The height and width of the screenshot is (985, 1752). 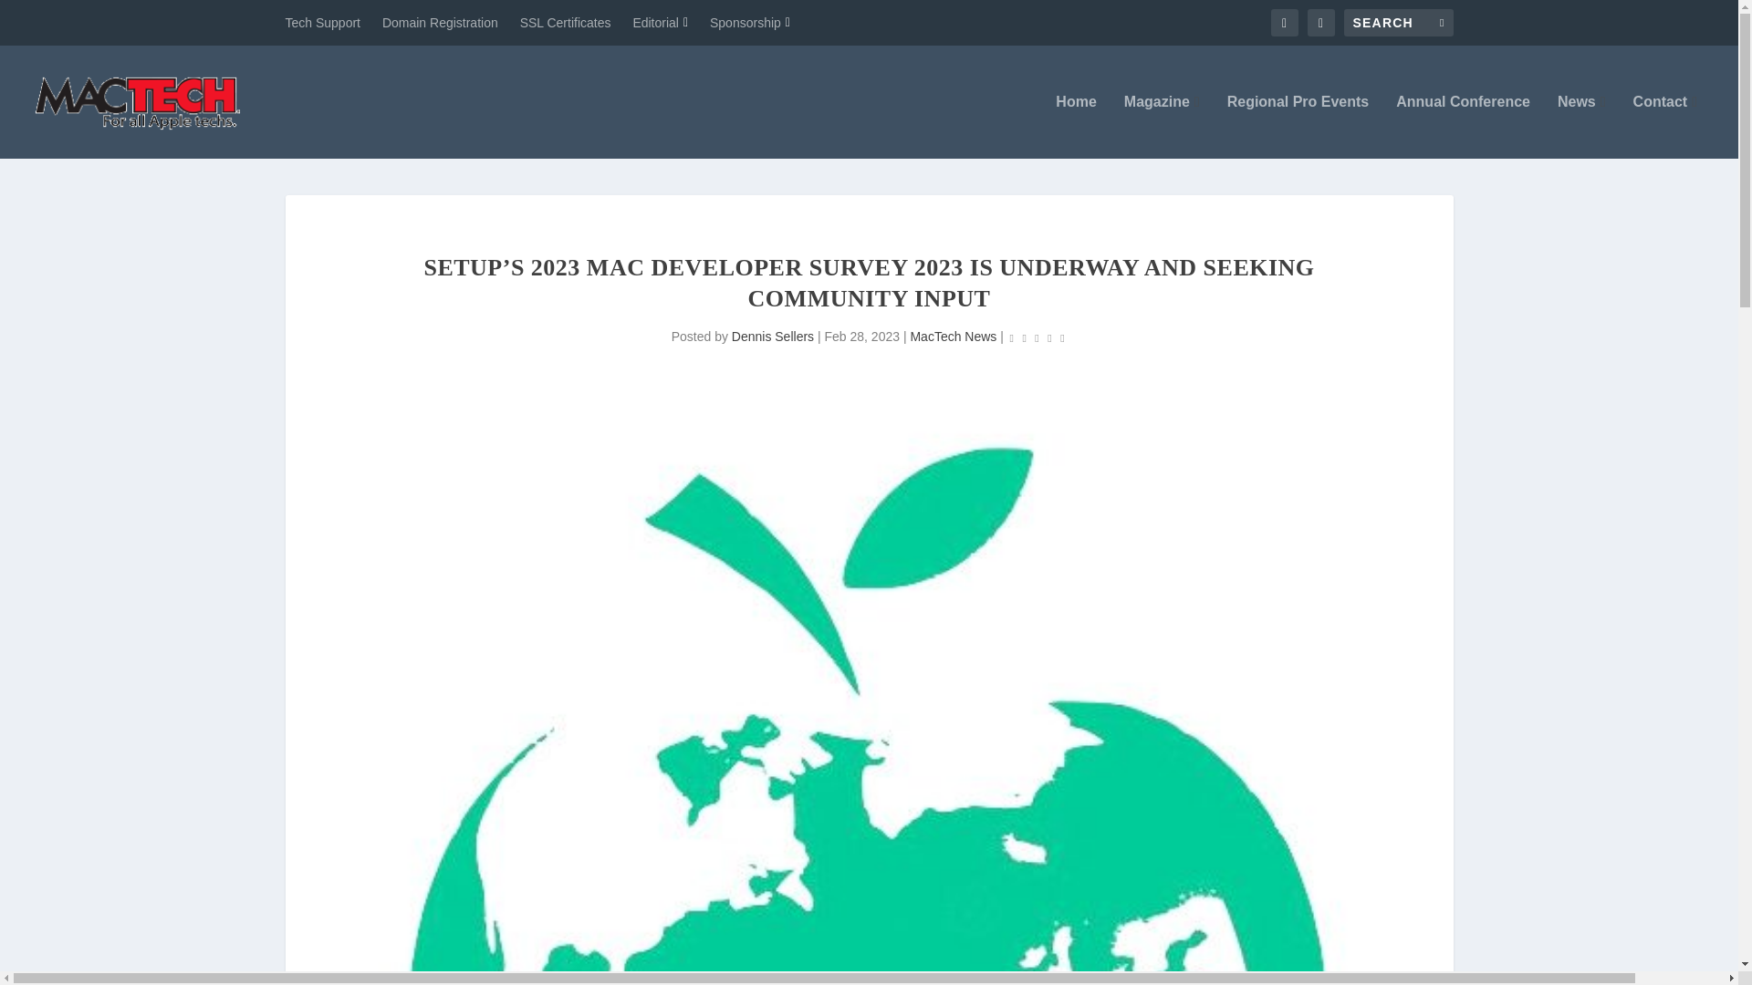 What do you see at coordinates (322, 22) in the screenshot?
I see `Tech Support` at bounding box center [322, 22].